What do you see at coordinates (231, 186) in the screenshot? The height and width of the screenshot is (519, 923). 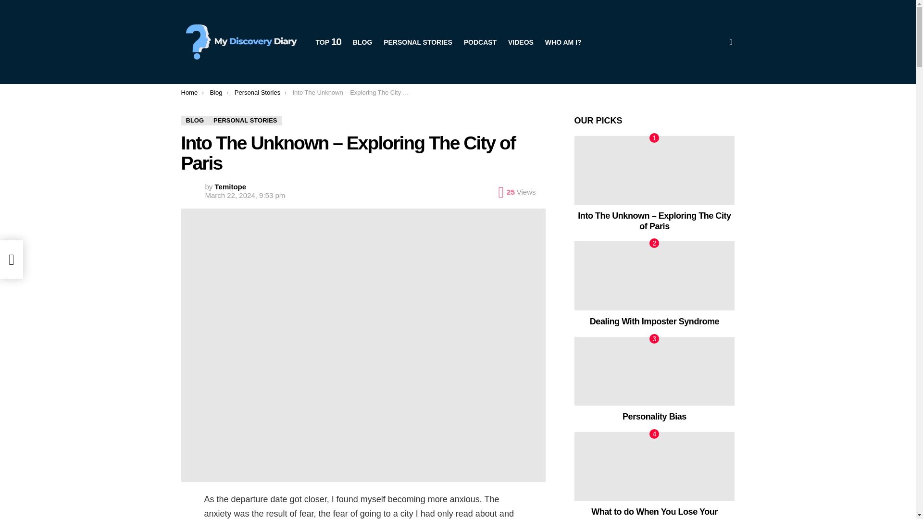 I see `Temitope` at bounding box center [231, 186].